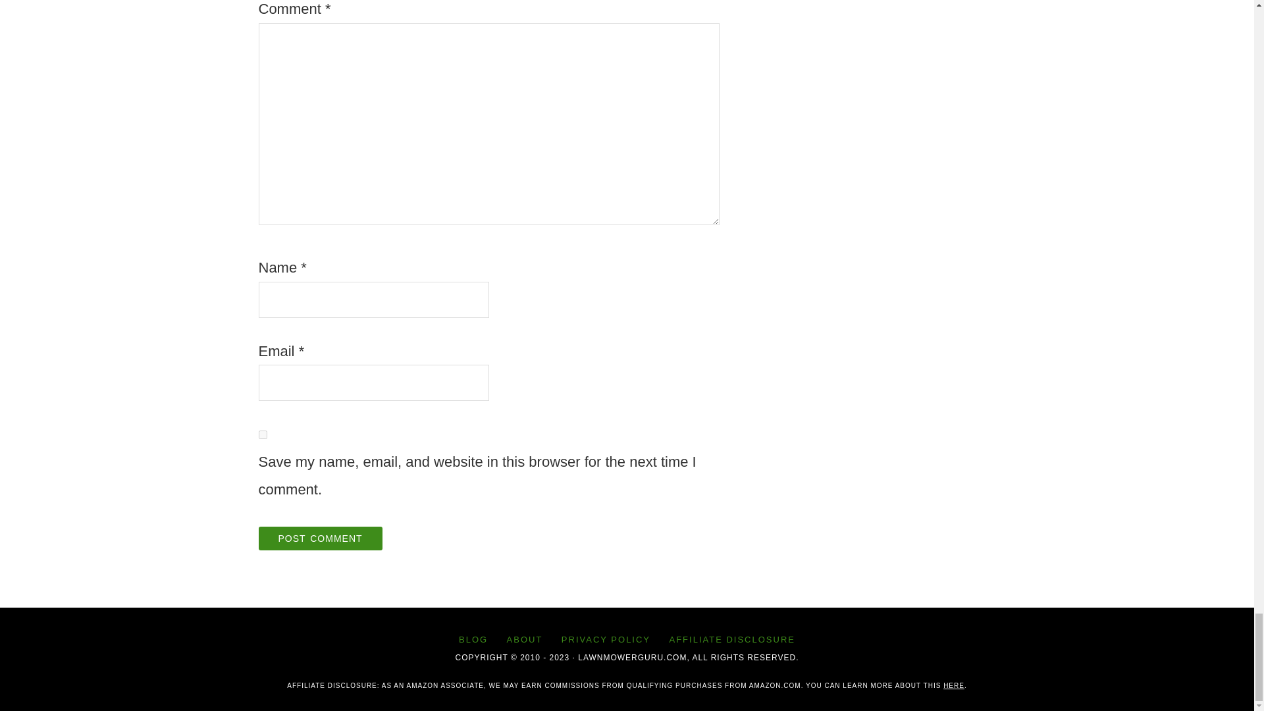 The height and width of the screenshot is (711, 1264). Describe the element at coordinates (473, 639) in the screenshot. I see `BLOG` at that location.